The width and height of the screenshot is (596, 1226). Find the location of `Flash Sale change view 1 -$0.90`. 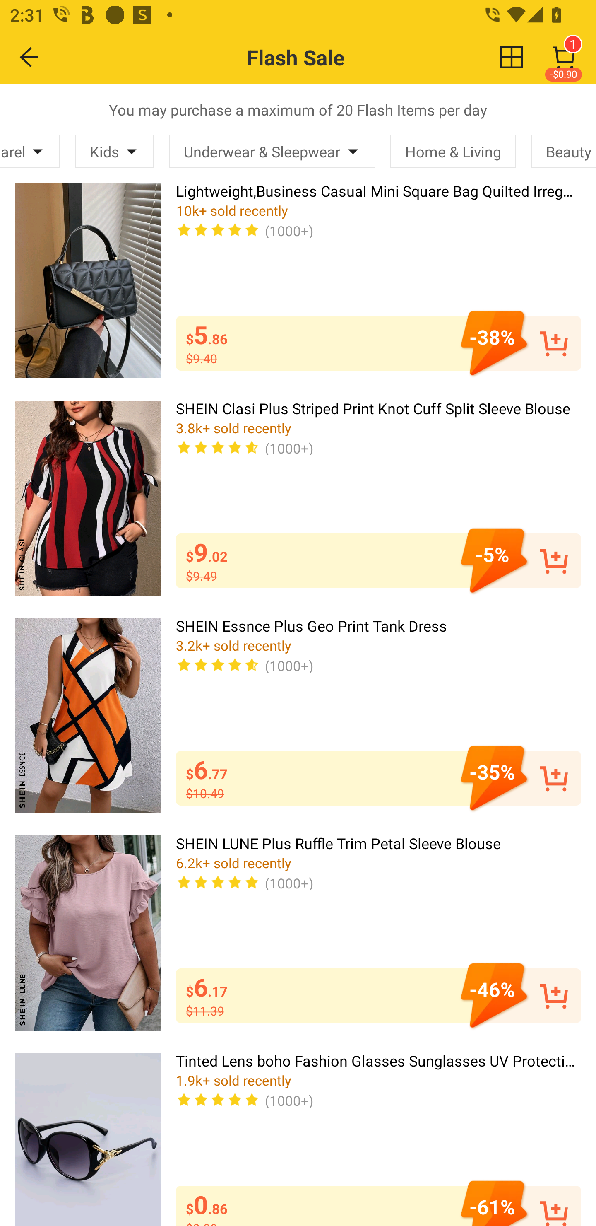

Flash Sale change view 1 -$0.90 is located at coordinates (328, 57).